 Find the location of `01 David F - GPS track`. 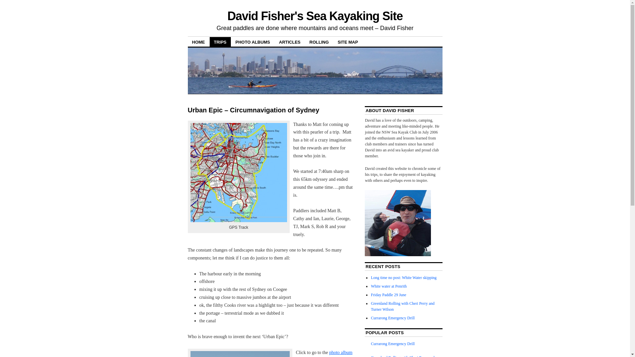

01 David F - GPS track is located at coordinates (239, 173).